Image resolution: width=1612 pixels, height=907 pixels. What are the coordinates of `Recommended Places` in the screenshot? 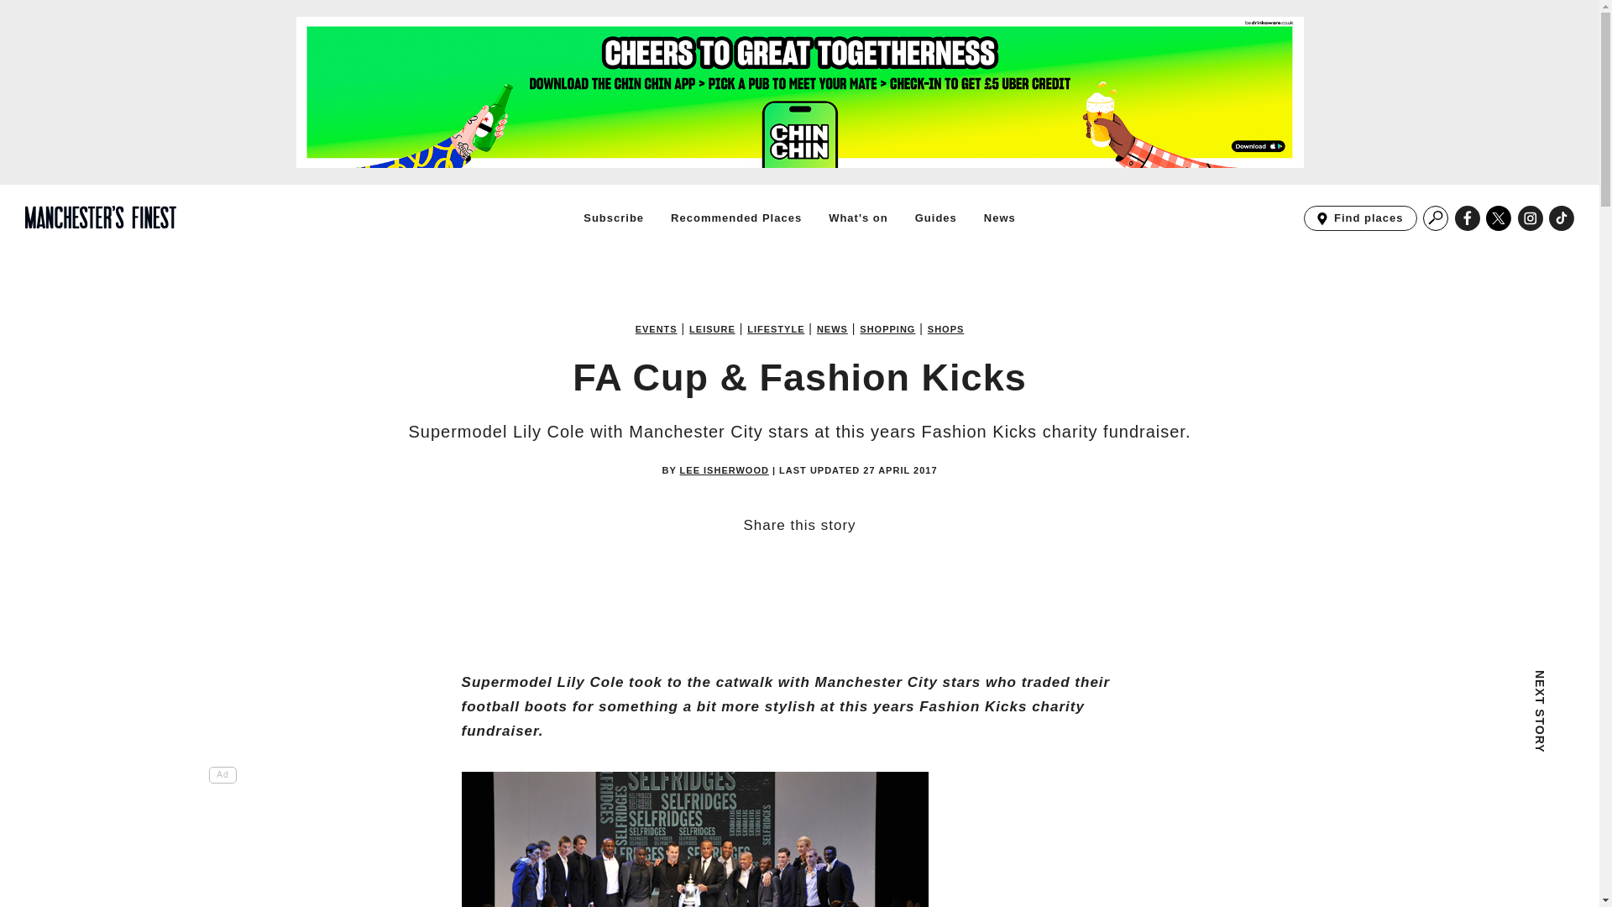 It's located at (735, 218).